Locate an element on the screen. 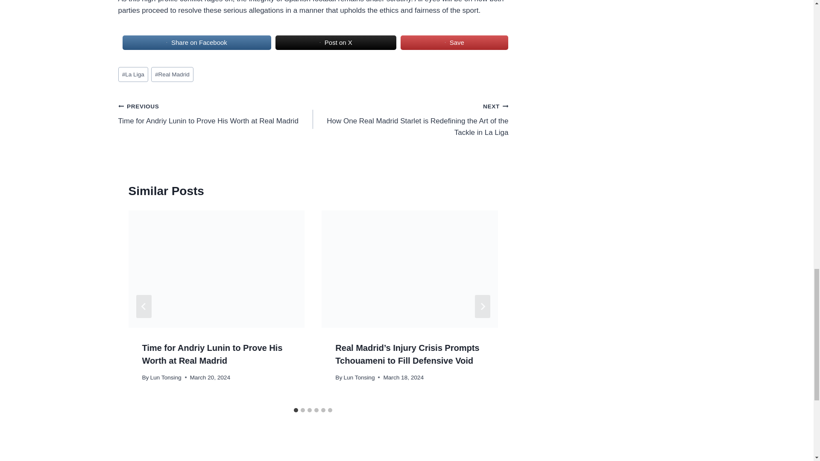 The height and width of the screenshot is (461, 820). La Liga is located at coordinates (132, 74).